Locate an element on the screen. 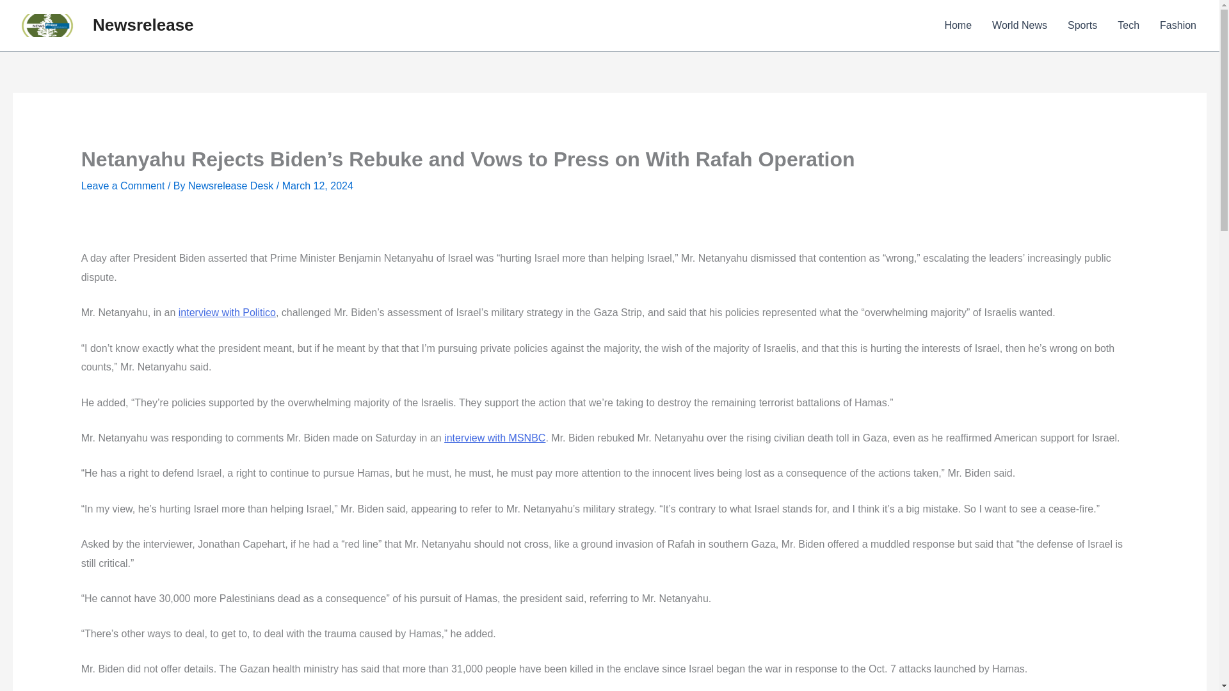  Newsrelease Desk is located at coordinates (232, 186).